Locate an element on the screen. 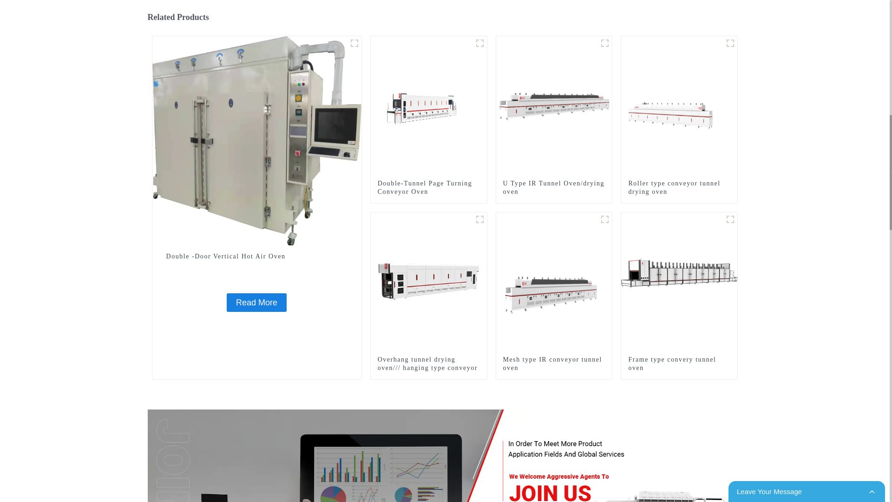 This screenshot has width=892, height=502. Double -Door Vertical Hot Air Oven is located at coordinates (256, 257).